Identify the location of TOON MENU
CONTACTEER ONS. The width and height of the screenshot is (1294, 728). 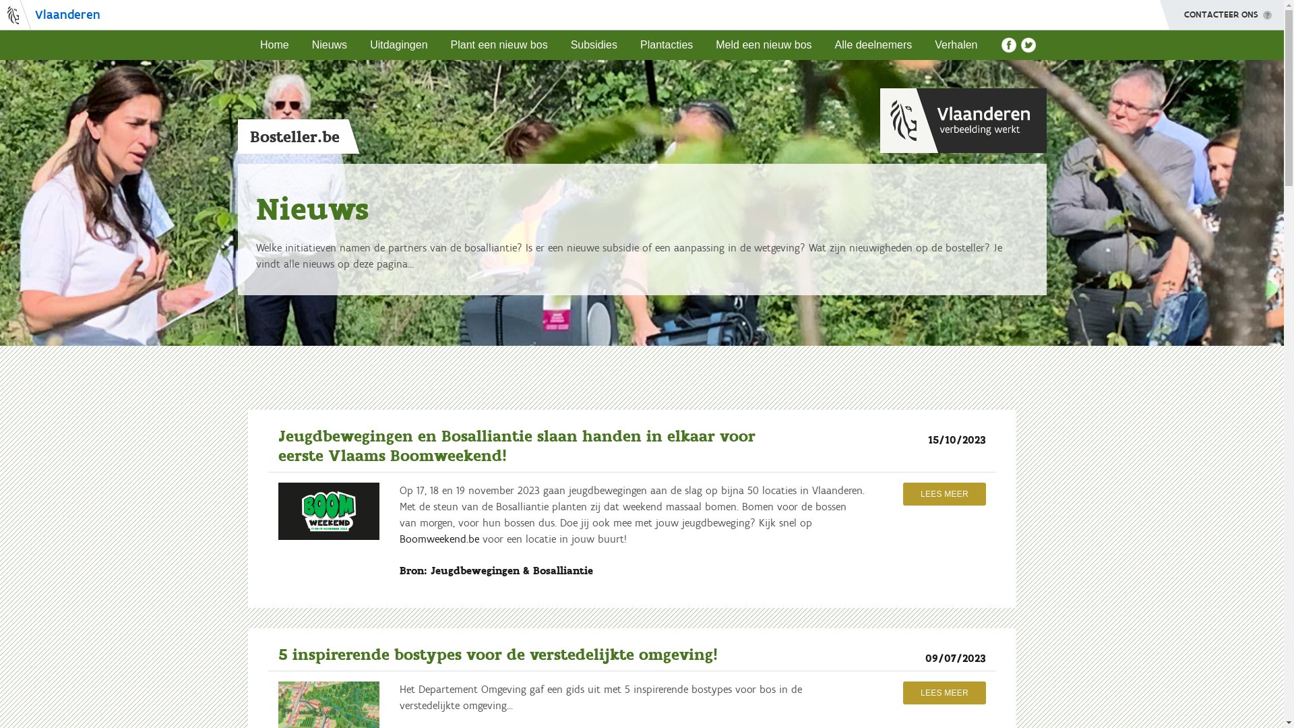
(1222, 15).